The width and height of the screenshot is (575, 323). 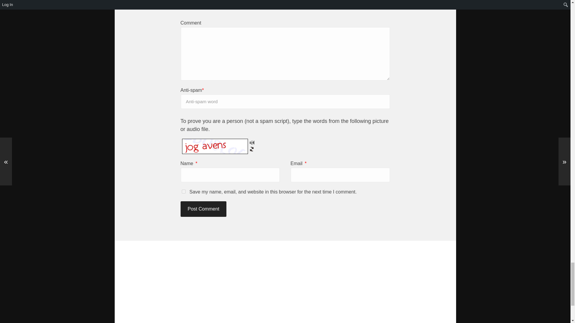 What do you see at coordinates (203, 209) in the screenshot?
I see `Post Comment` at bounding box center [203, 209].